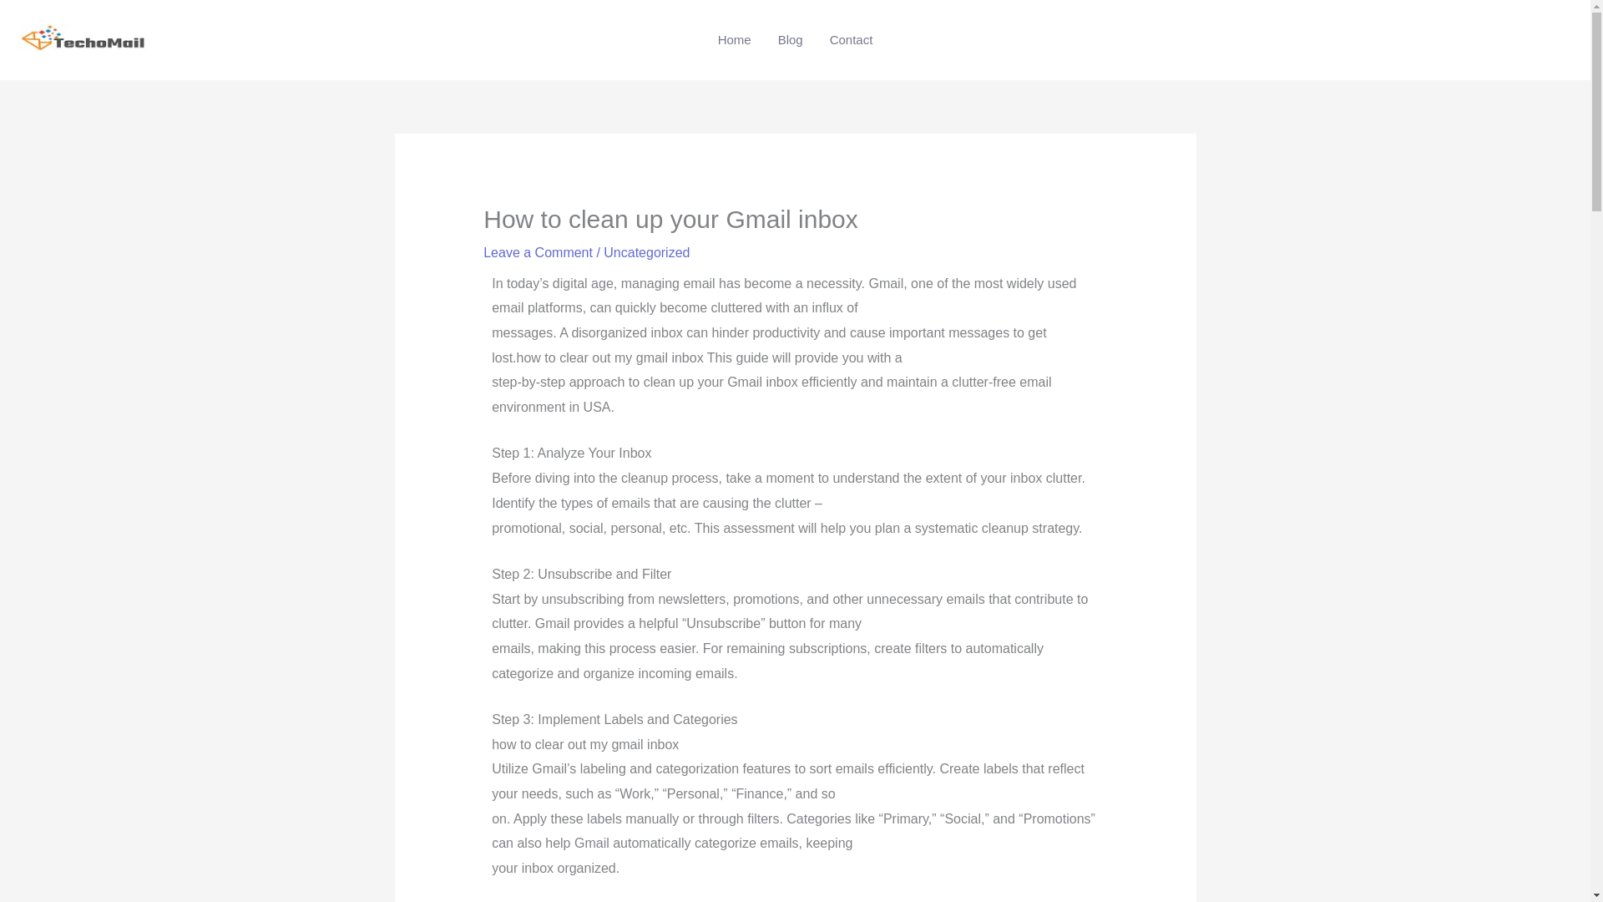 The width and height of the screenshot is (1603, 902). I want to click on Uncategorized, so click(646, 252).